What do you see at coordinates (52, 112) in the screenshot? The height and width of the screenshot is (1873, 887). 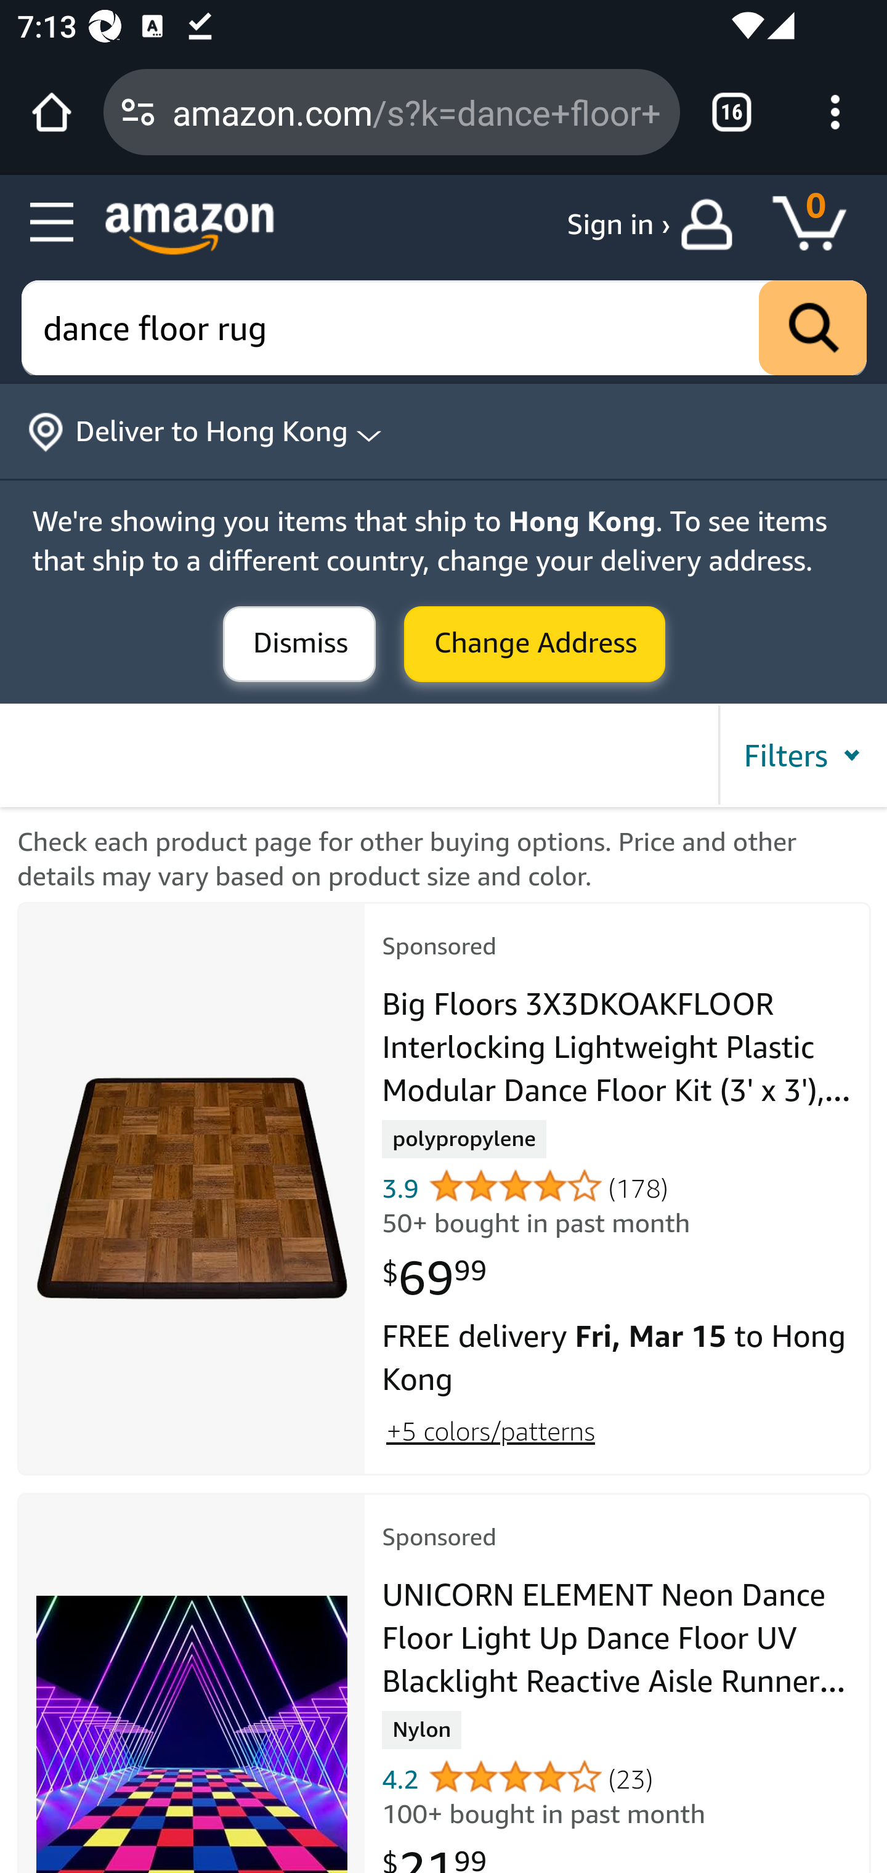 I see `Open the home page` at bounding box center [52, 112].